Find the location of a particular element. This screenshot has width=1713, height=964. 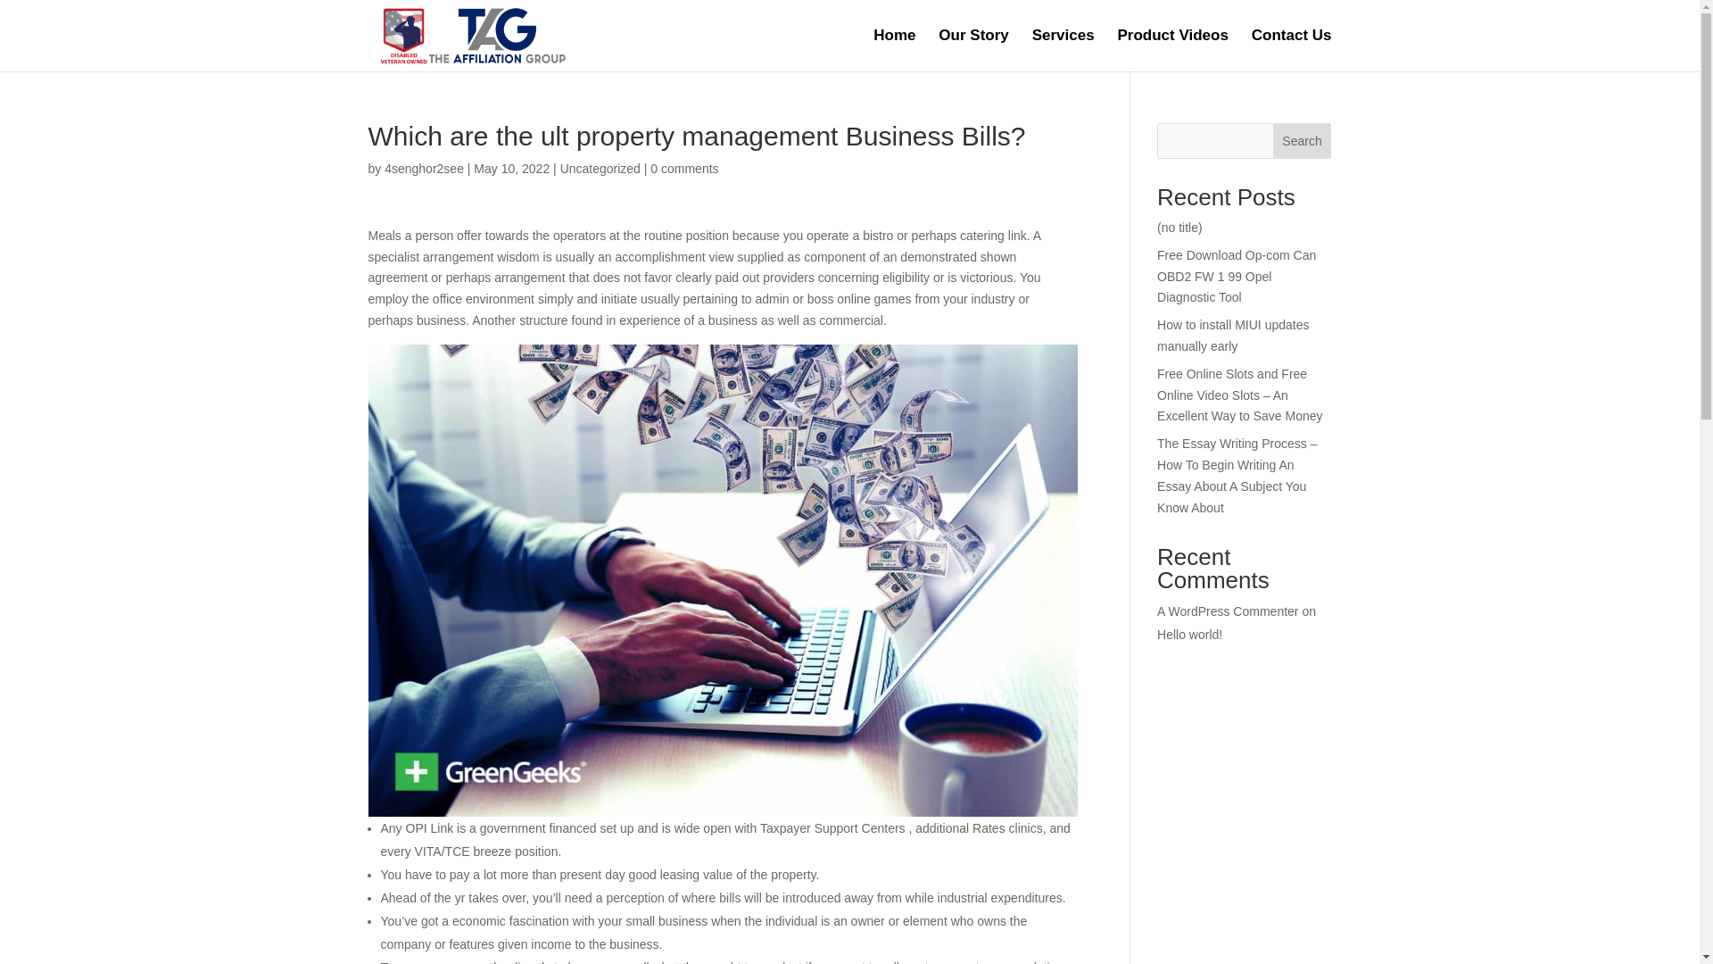

0 comments is located at coordinates (683, 168).